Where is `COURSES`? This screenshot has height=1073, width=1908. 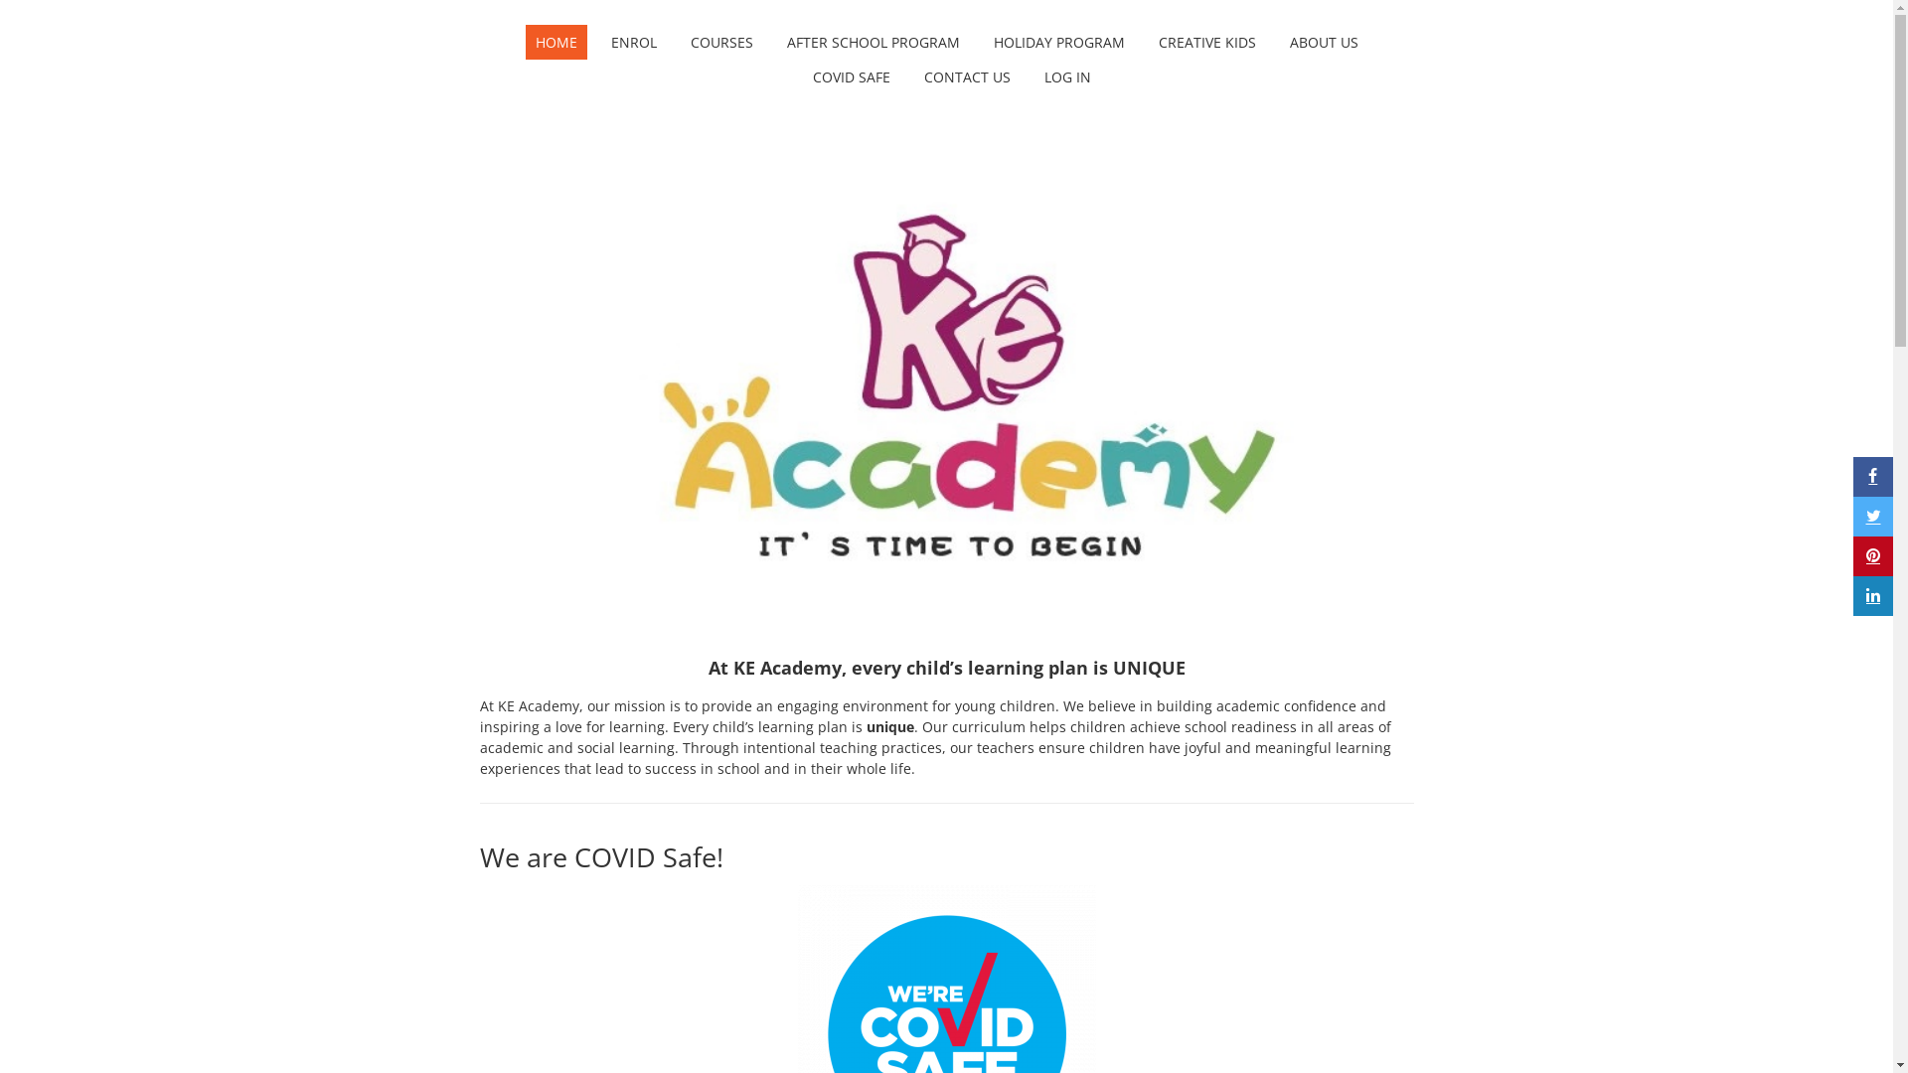 COURSES is located at coordinates (721, 42).